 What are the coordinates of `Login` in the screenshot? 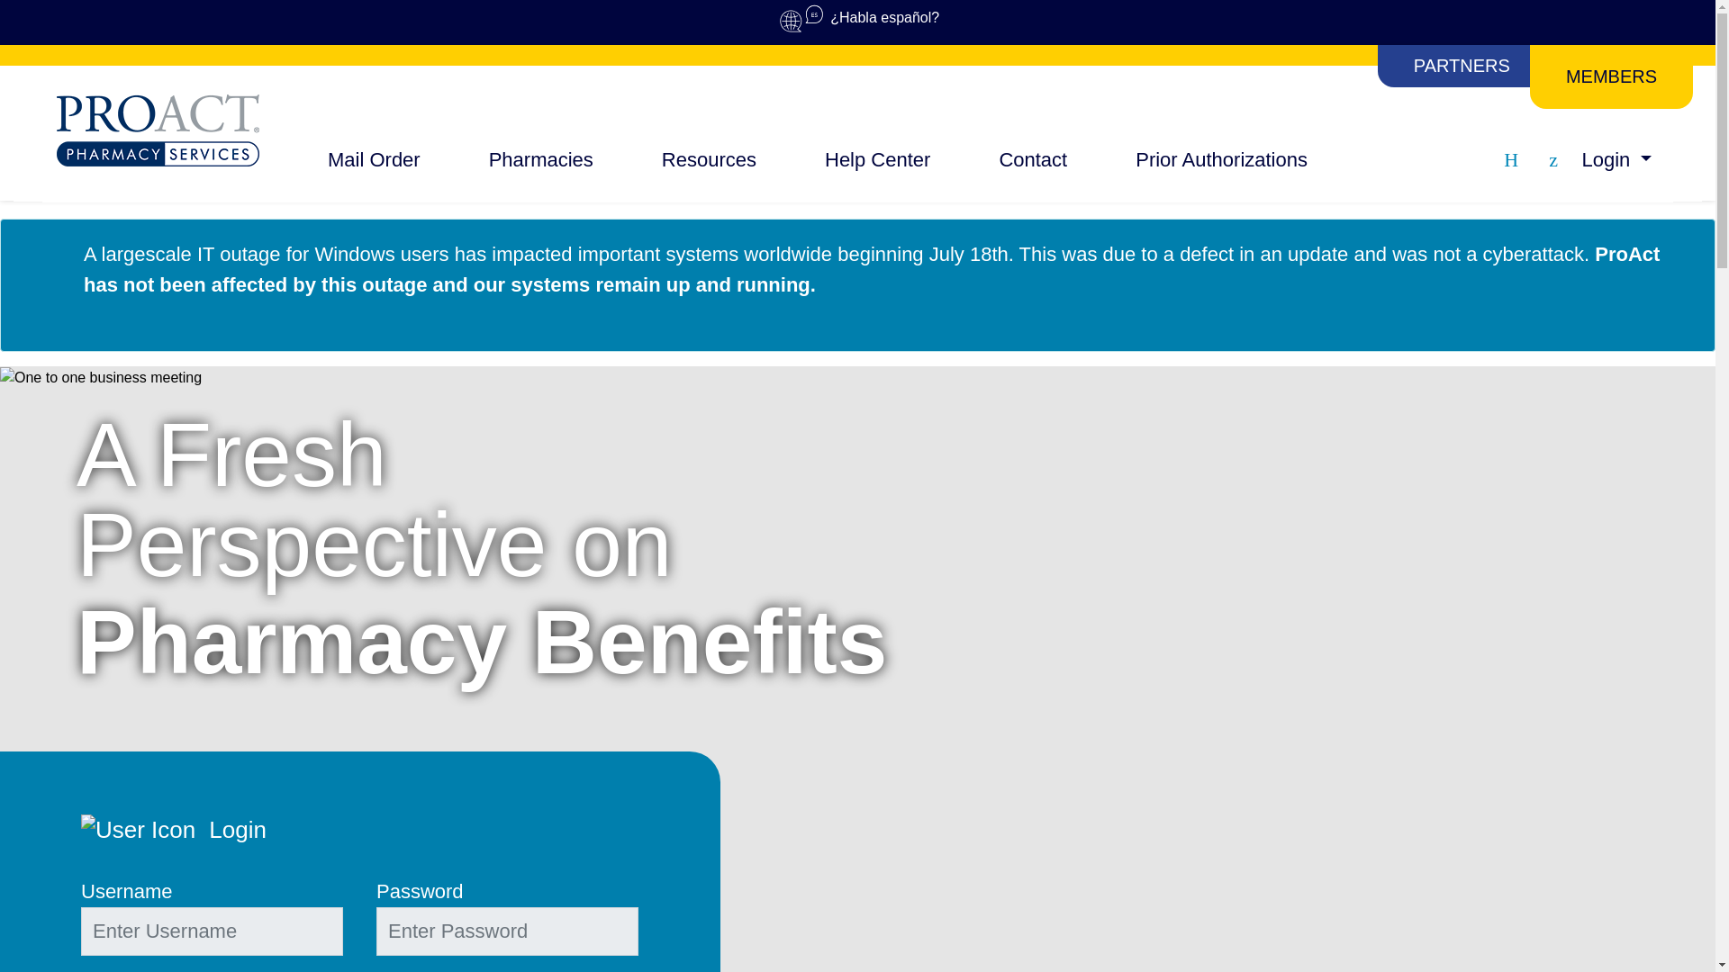 It's located at (1616, 160).